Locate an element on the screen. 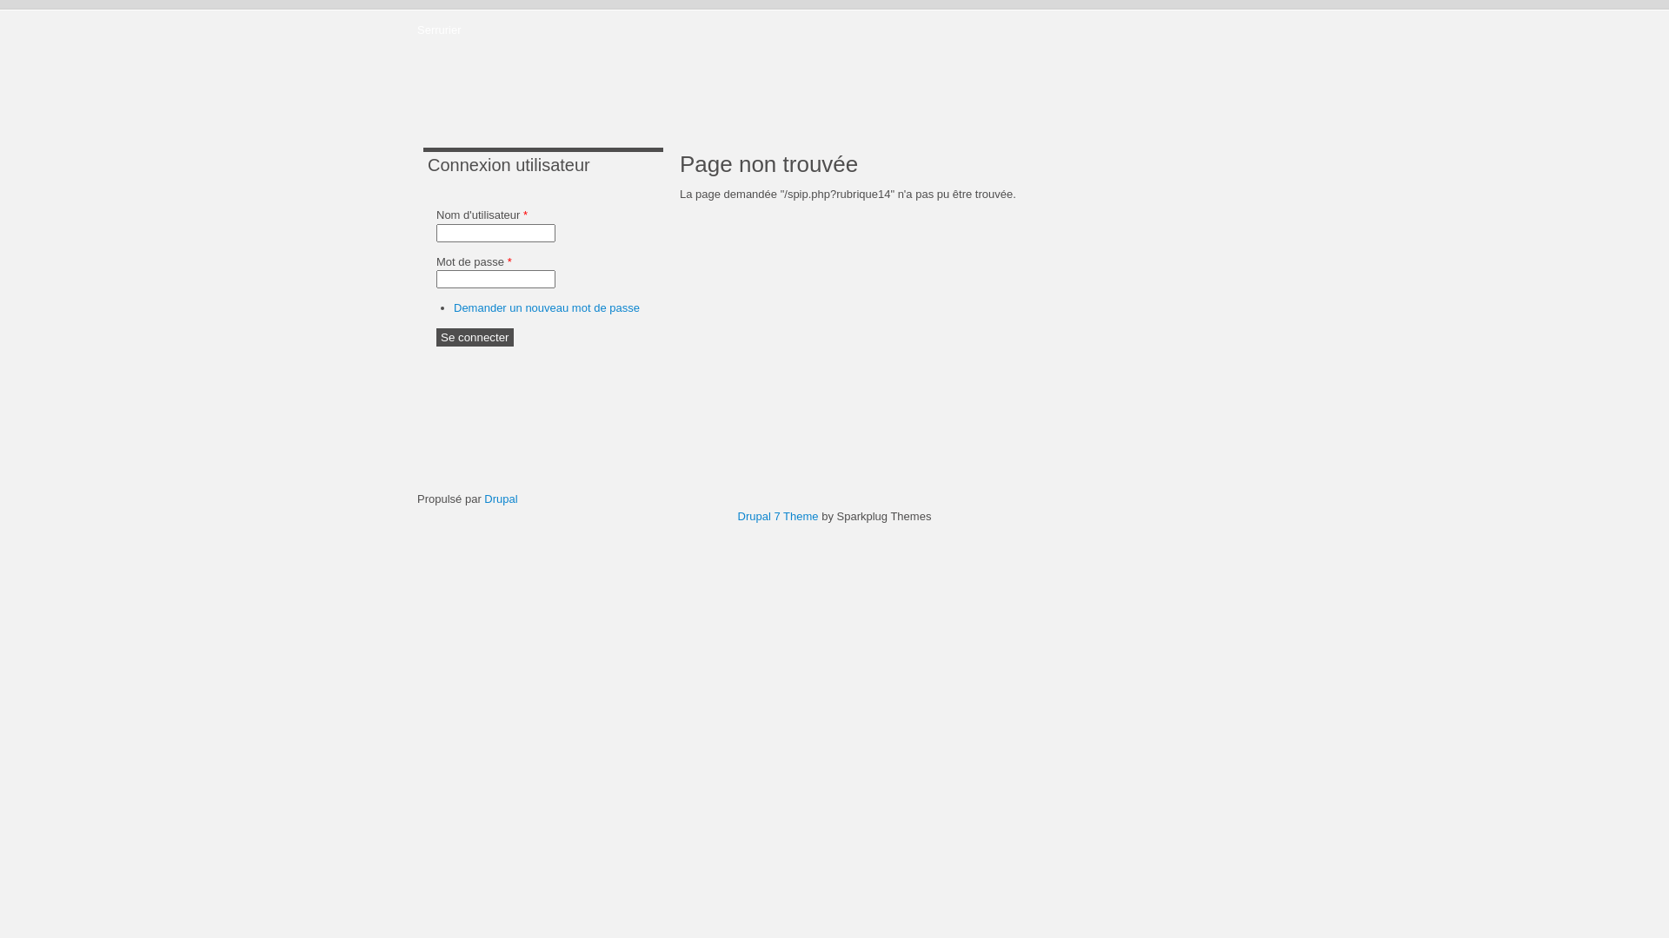  Drupal 7 Theme is located at coordinates (779, 516).